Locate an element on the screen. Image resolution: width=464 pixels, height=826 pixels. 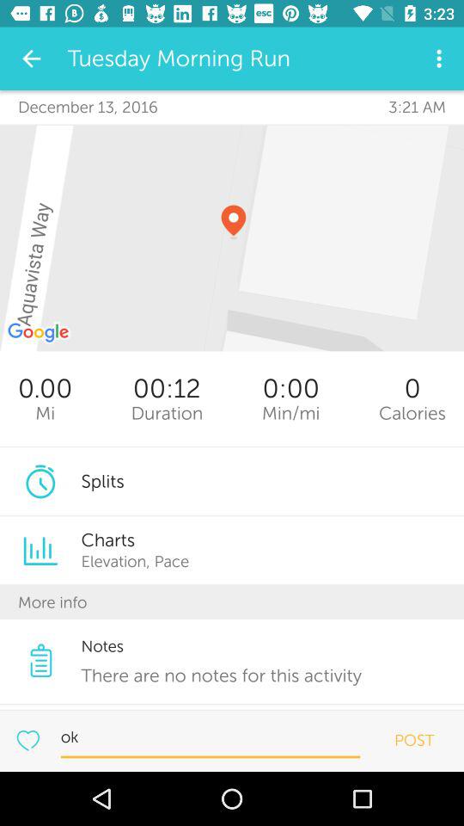
favorite the run is located at coordinates (27, 740).